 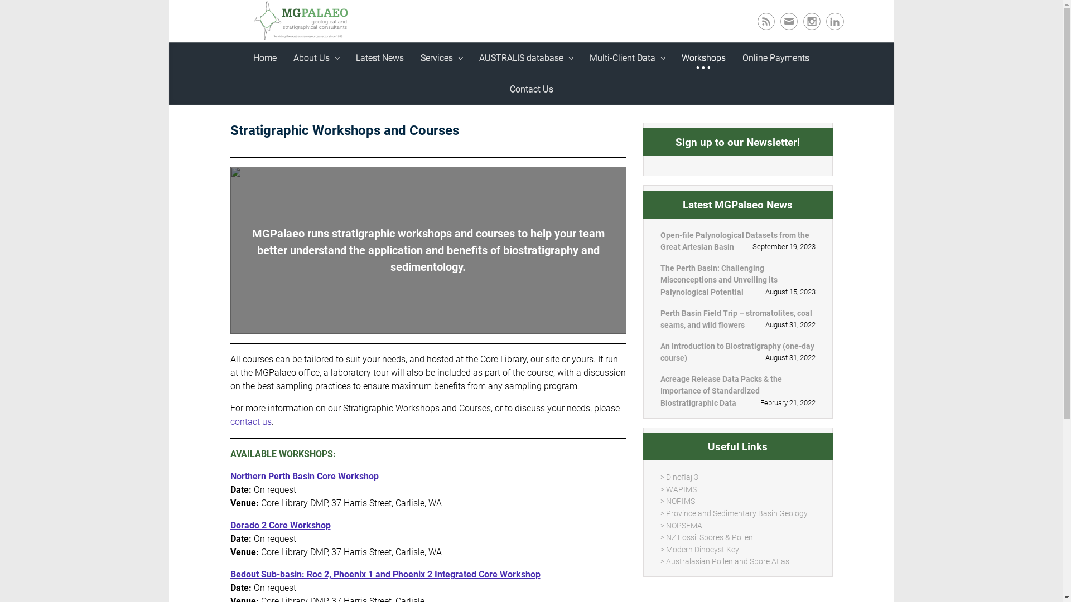 I want to click on An Introduction to Biostratigraphy (one-day course), so click(x=758, y=274).